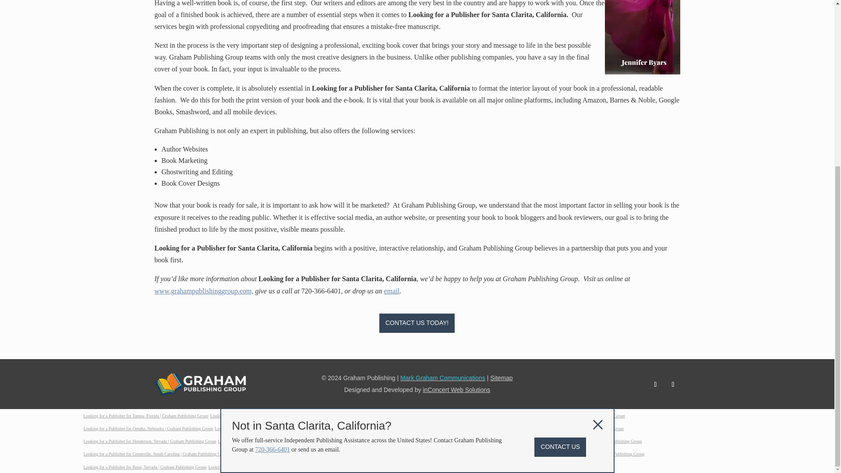  What do you see at coordinates (655, 385) in the screenshot?
I see `Follow on LinkedIn` at bounding box center [655, 385].